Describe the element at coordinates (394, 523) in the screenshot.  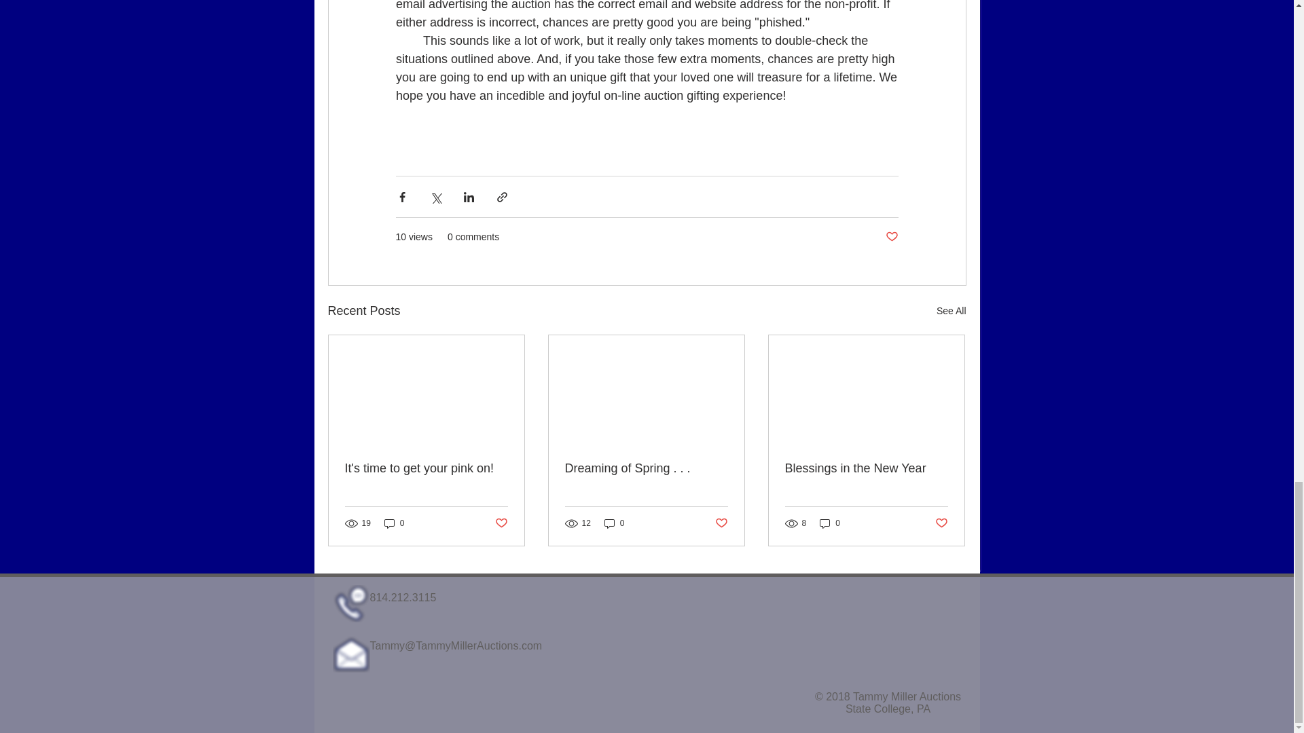
I see `0` at that location.